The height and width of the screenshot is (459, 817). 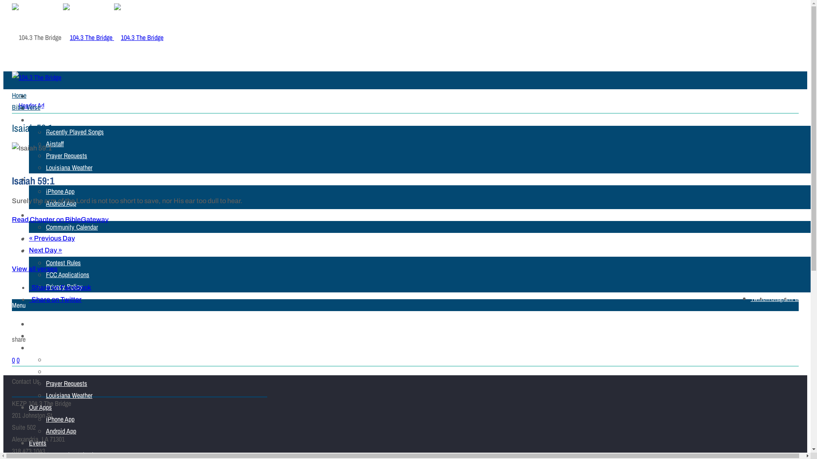 I want to click on Listen Live, so click(x=43, y=336).